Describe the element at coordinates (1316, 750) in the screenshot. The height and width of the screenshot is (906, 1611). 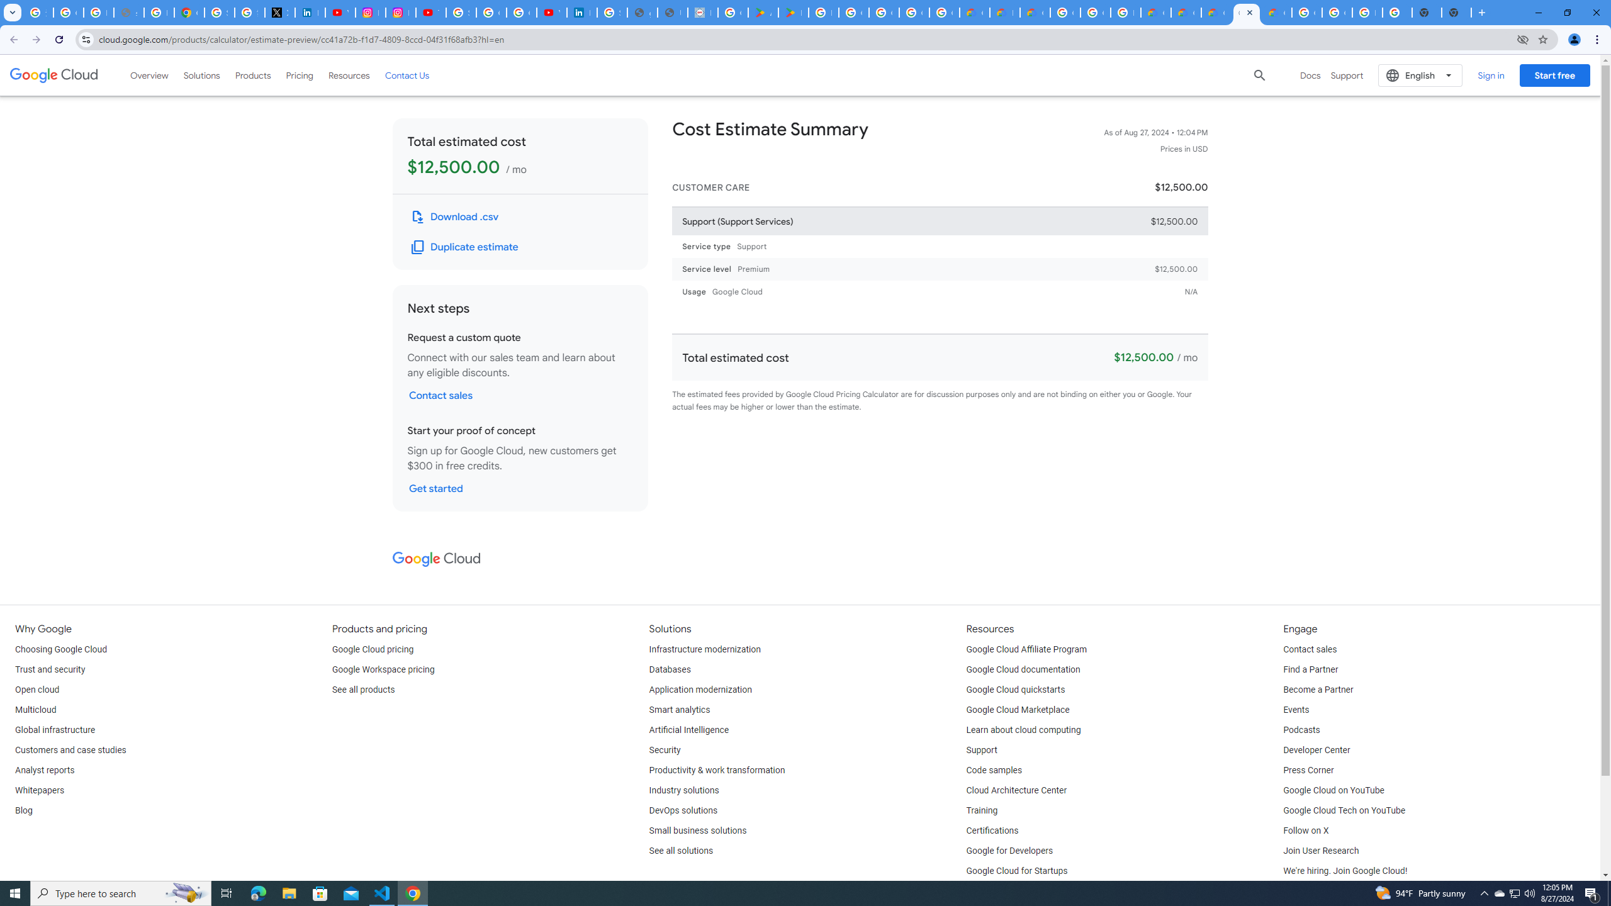
I see `Developer Center` at that location.